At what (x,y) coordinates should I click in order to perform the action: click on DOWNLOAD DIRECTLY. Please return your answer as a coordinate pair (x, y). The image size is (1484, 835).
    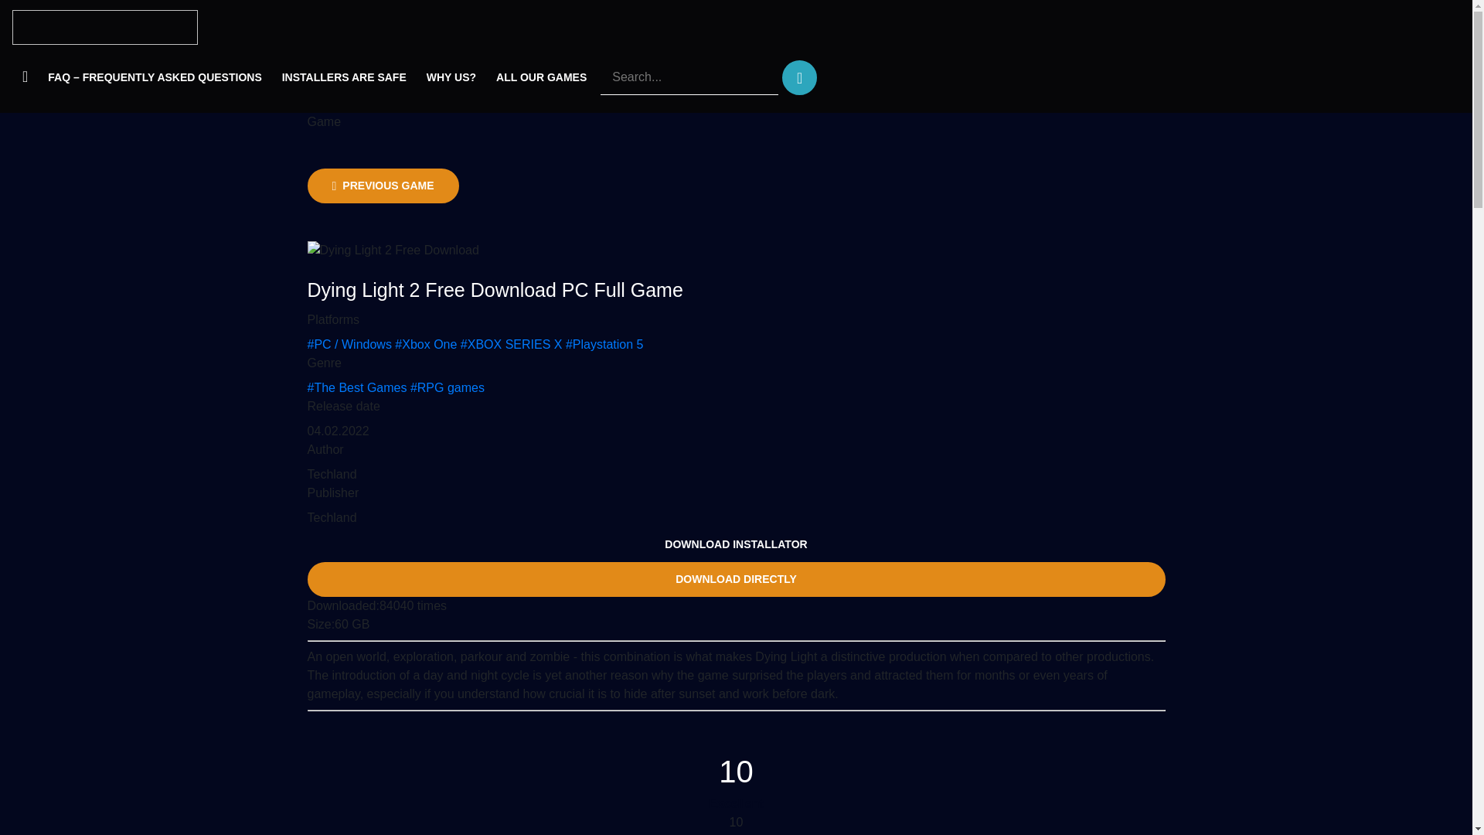
    Looking at the image, I should click on (736, 579).